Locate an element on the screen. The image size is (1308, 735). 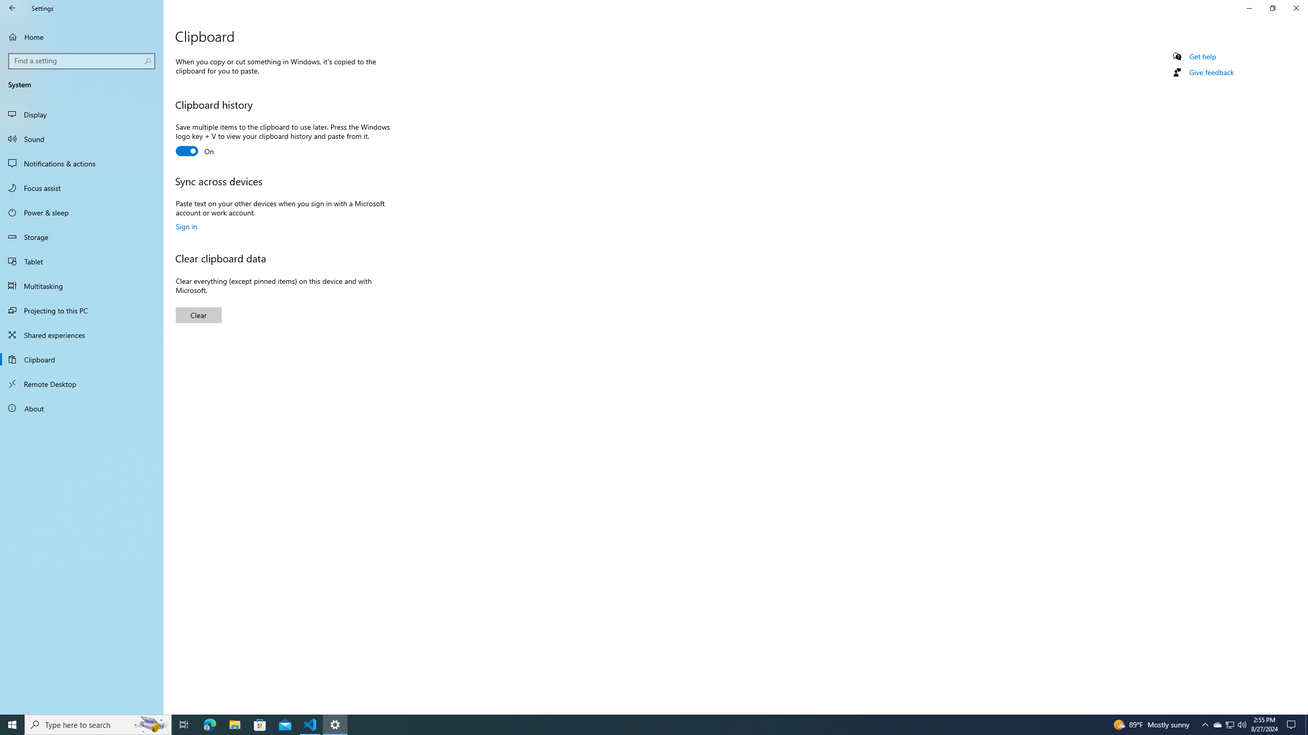
Settings - 1 running window is located at coordinates (1242, 725).